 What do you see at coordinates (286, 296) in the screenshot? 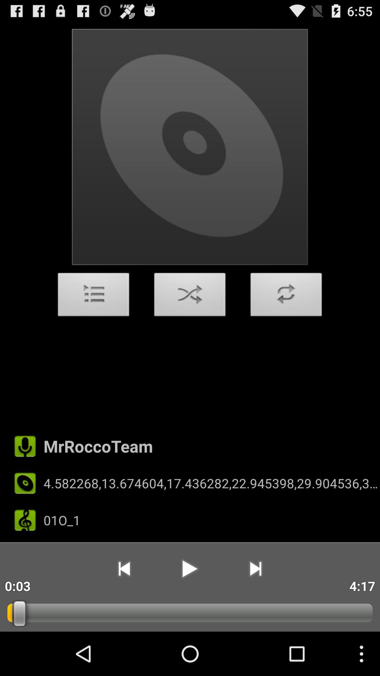
I see `choose icon above mrroccoteam icon` at bounding box center [286, 296].